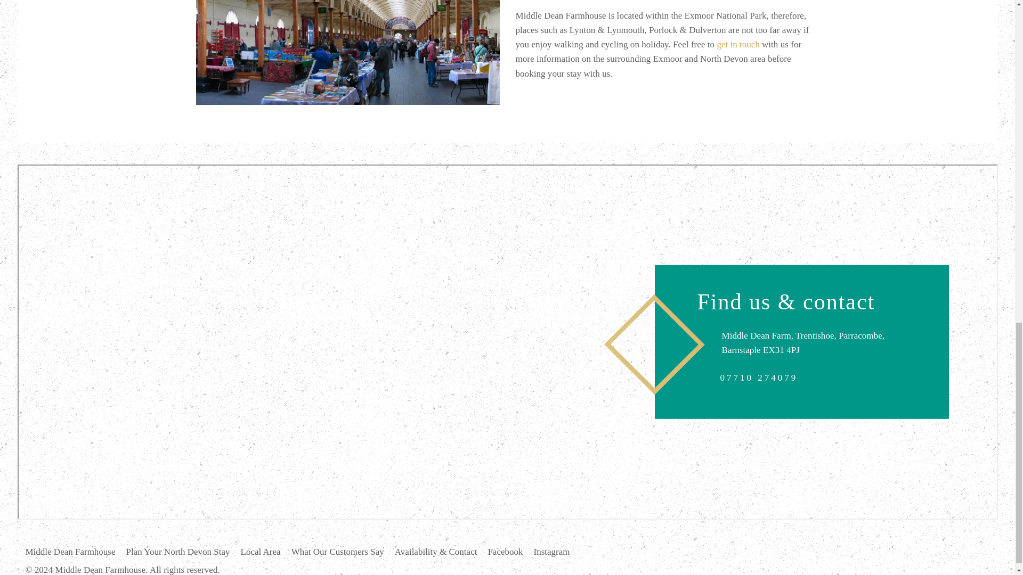 The width and height of the screenshot is (1023, 575). Describe the element at coordinates (737, 44) in the screenshot. I see `get in touch` at that location.